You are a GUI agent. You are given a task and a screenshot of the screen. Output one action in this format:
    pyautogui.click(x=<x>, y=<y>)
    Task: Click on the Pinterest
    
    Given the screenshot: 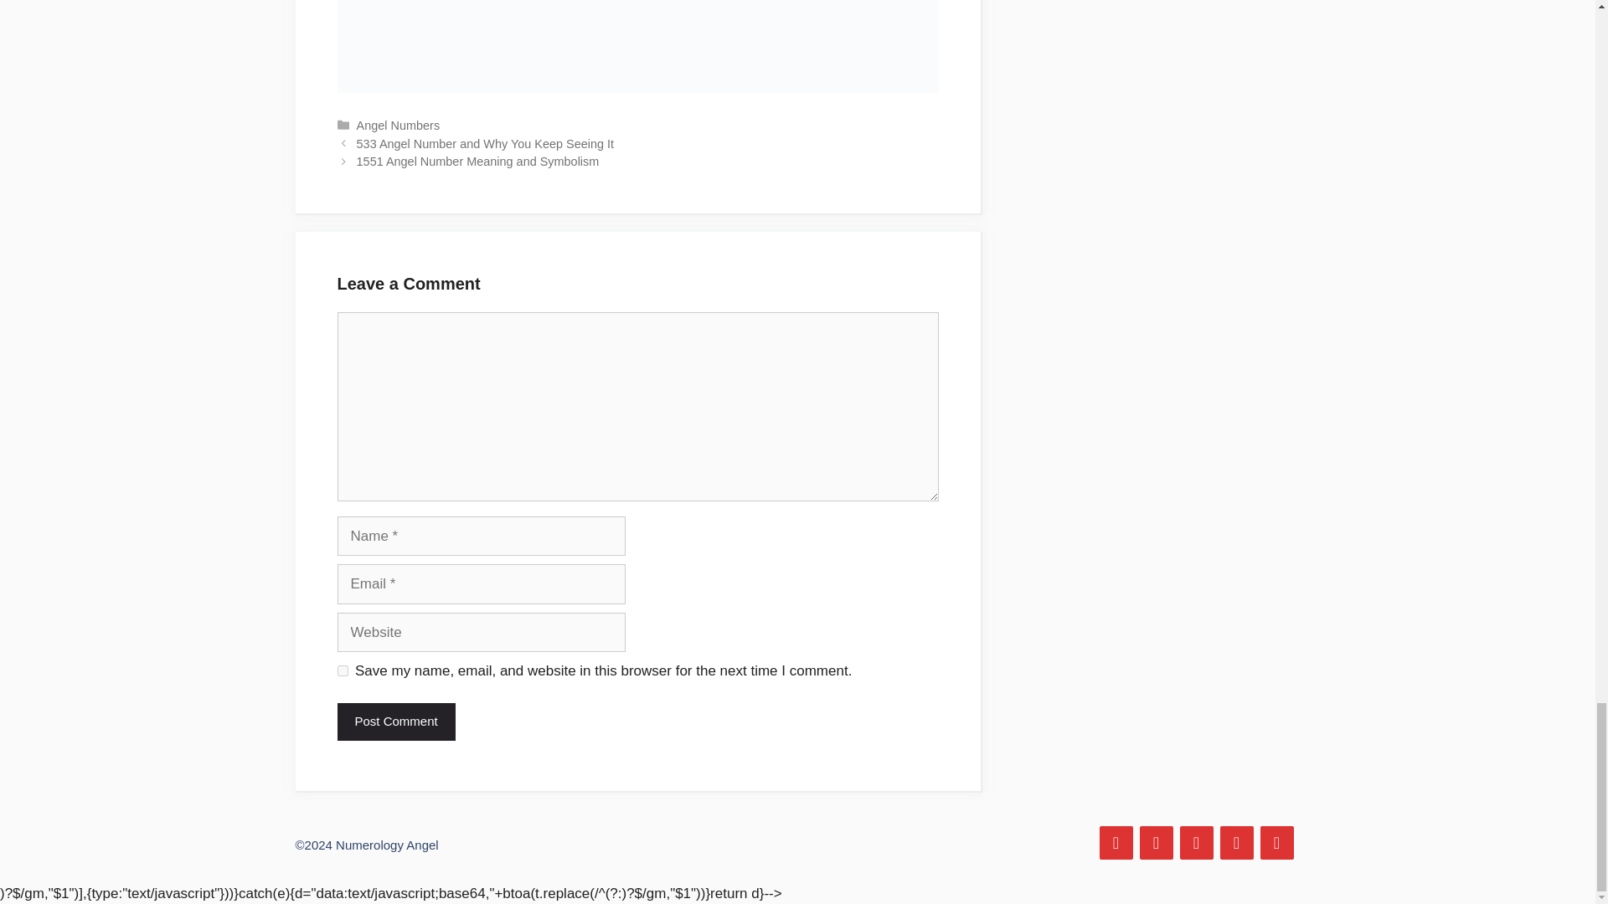 What is the action you would take?
    pyautogui.click(x=1195, y=843)
    